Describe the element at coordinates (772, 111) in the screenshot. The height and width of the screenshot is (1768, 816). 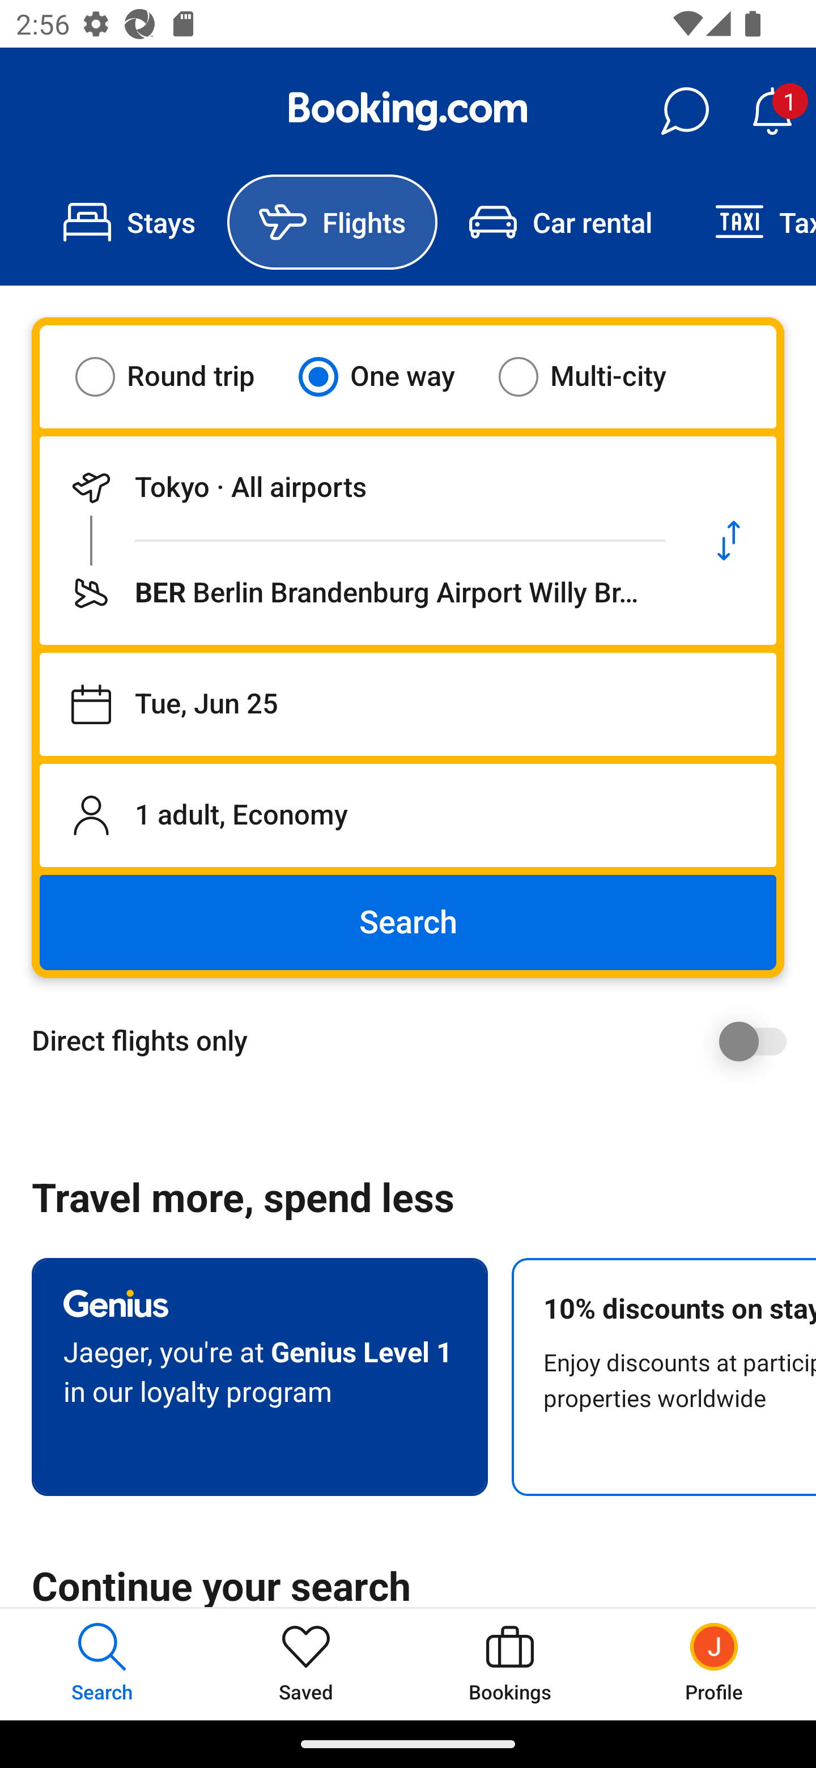
I see `Notifications` at that location.